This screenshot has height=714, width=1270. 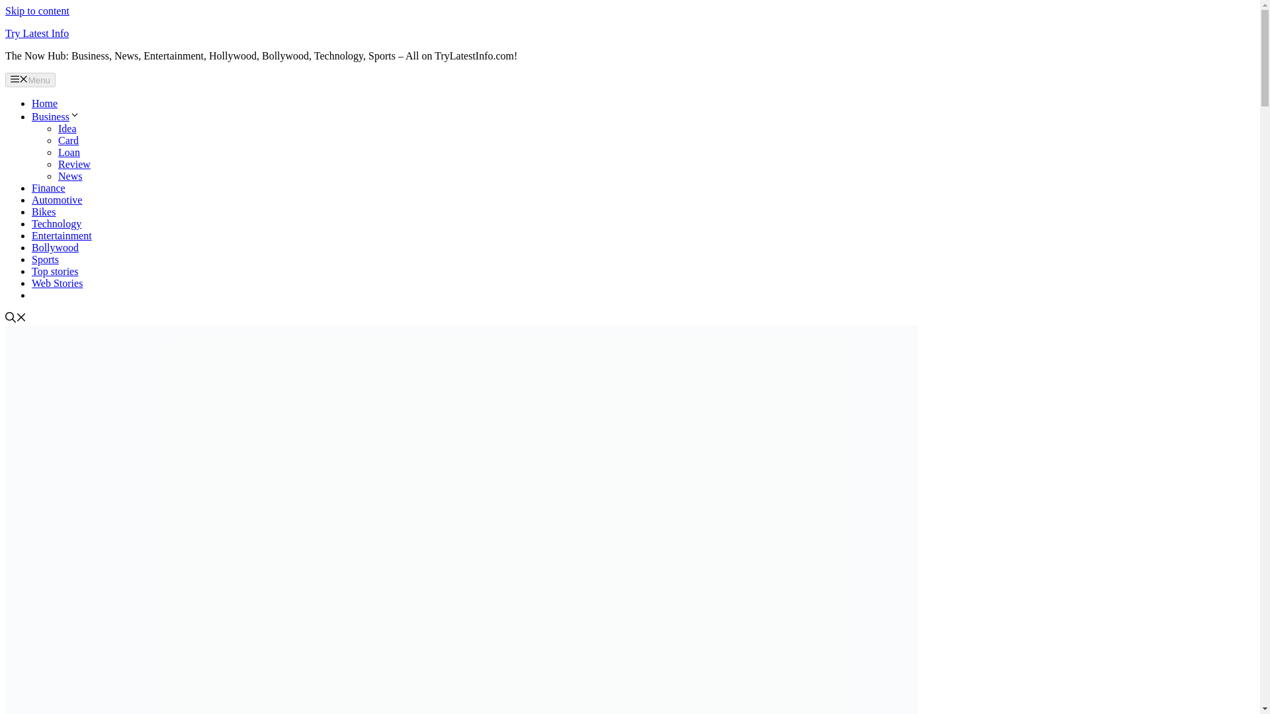 What do you see at coordinates (67, 128) in the screenshot?
I see `Idea` at bounding box center [67, 128].